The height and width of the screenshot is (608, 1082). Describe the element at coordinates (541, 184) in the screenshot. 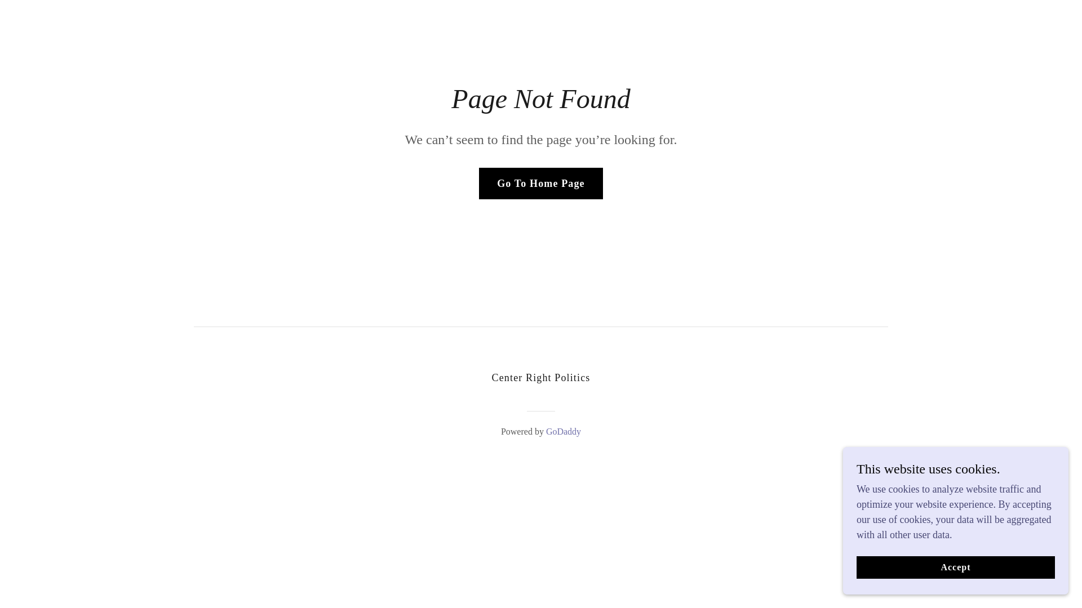

I see `Go To Home Page` at that location.